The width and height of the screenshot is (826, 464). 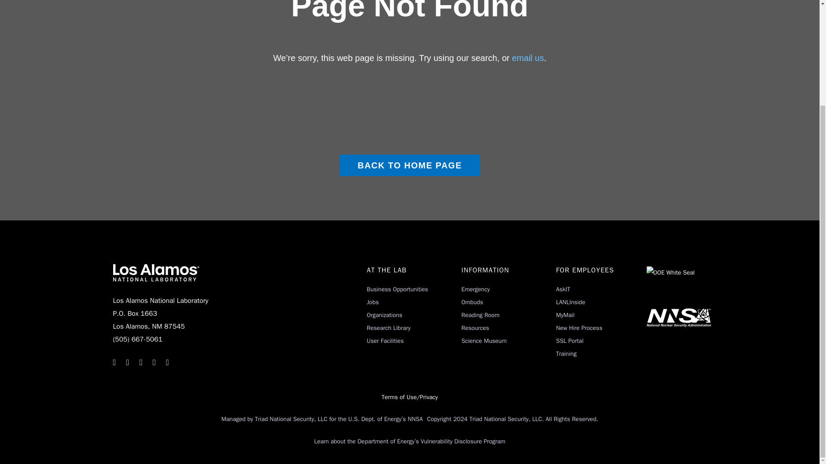 I want to click on Resources, so click(x=475, y=328).